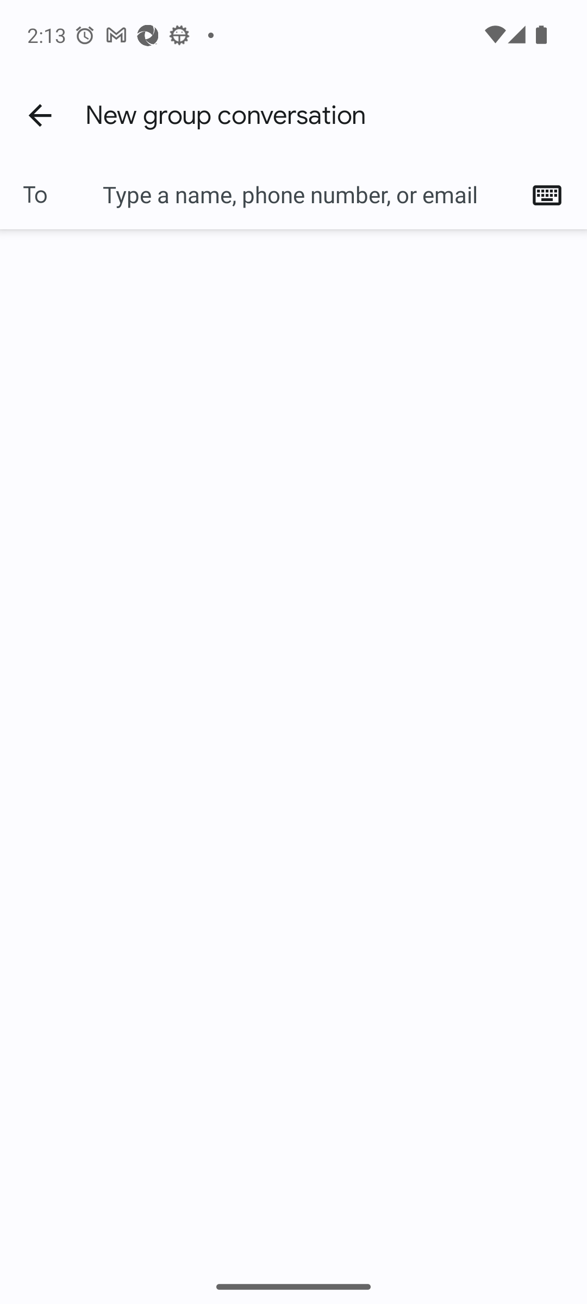 The image size is (587, 1304). What do you see at coordinates (310, 195) in the screenshot?
I see `Type a name, phone number, or email` at bounding box center [310, 195].